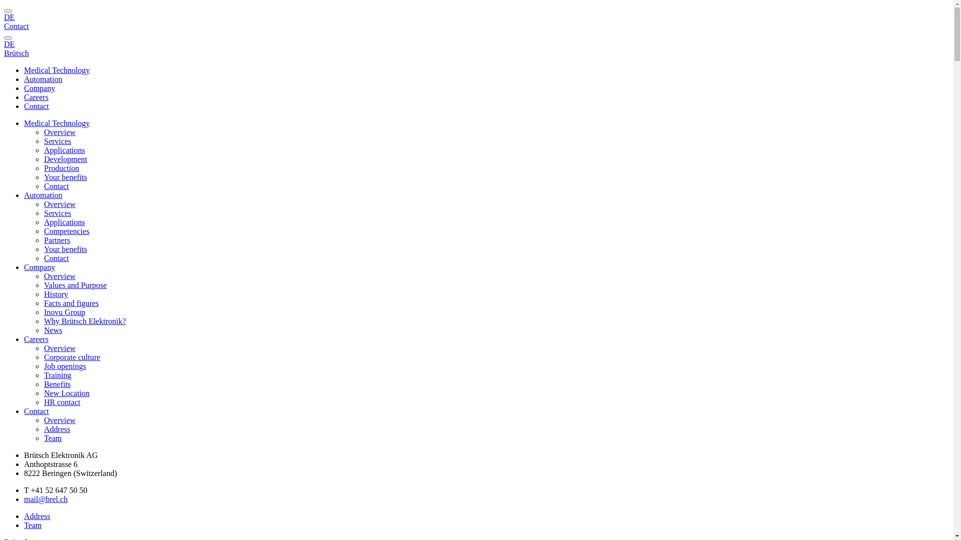  Describe the element at coordinates (57, 123) in the screenshot. I see `Medical Technology` at that location.